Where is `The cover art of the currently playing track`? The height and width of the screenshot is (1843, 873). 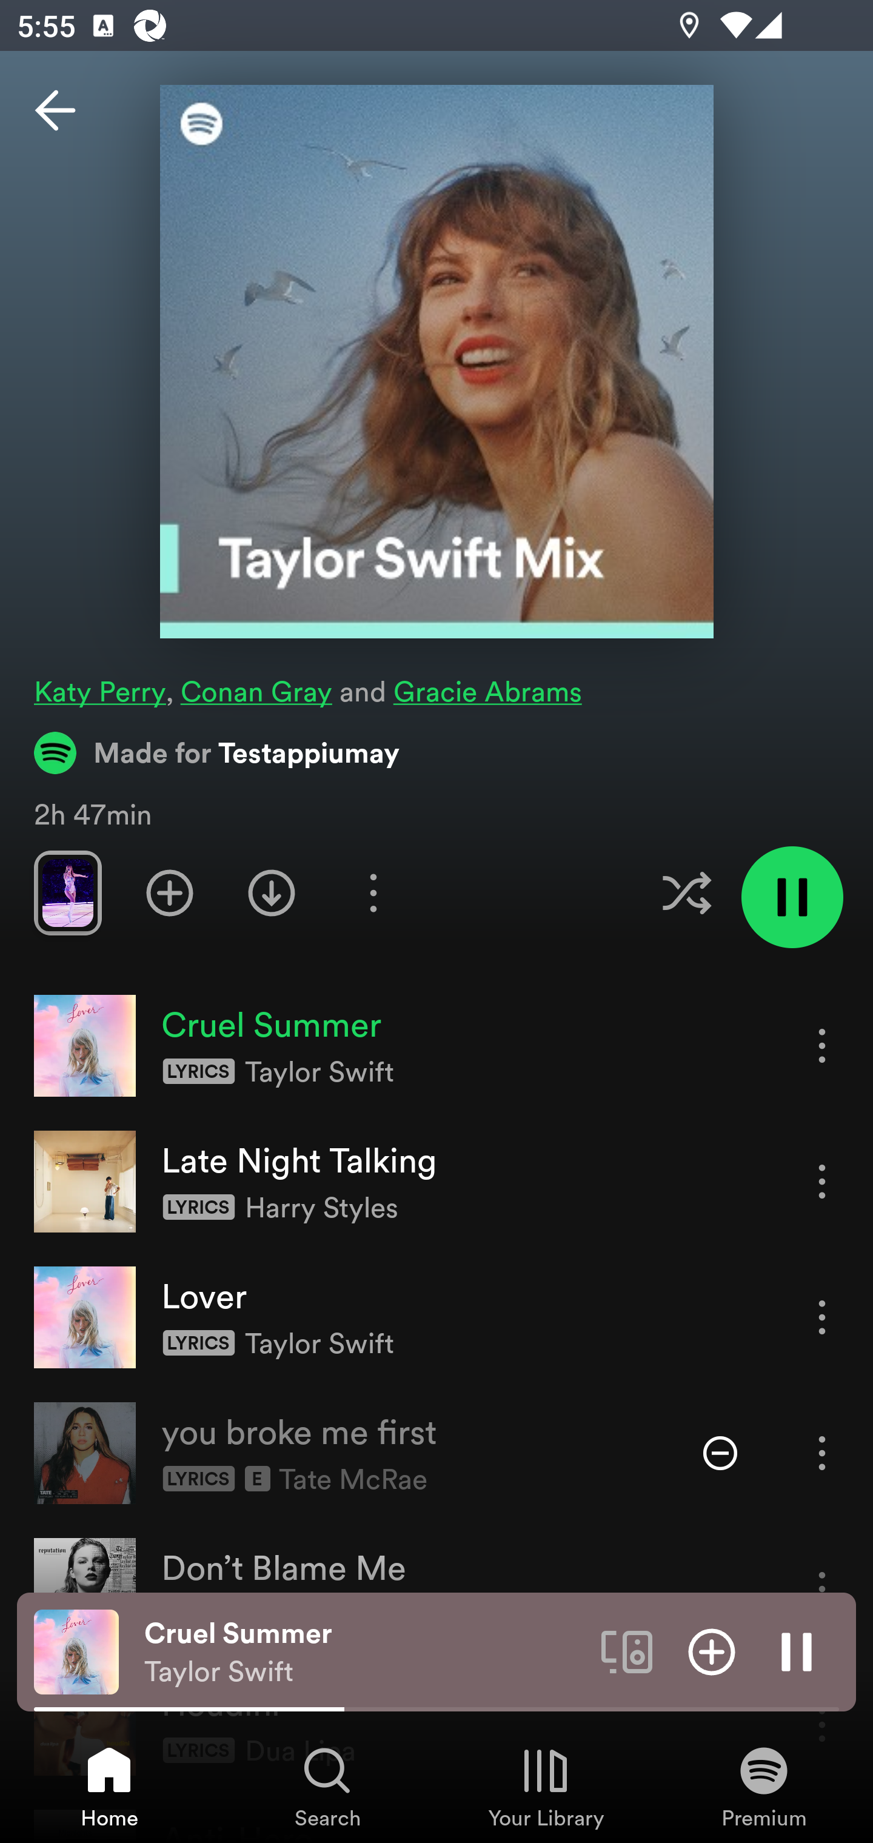 The cover art of the currently playing track is located at coordinates (76, 1651).